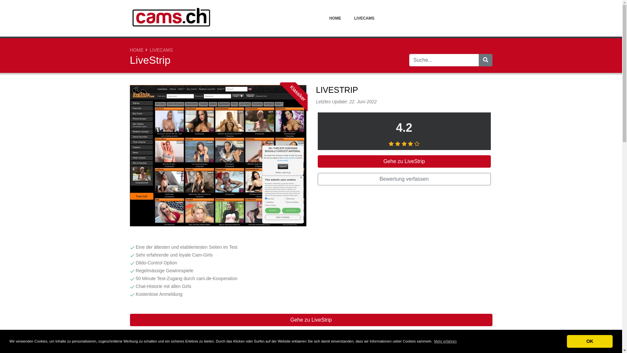 The width and height of the screenshot is (627, 353). I want to click on Gehe zu LiveStrip, so click(404, 161).